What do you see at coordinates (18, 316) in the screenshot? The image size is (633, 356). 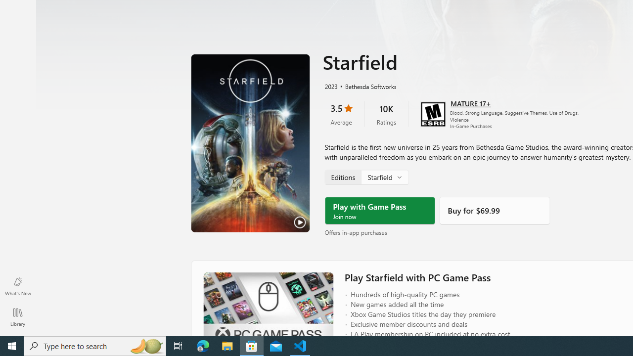 I see `Library` at bounding box center [18, 316].